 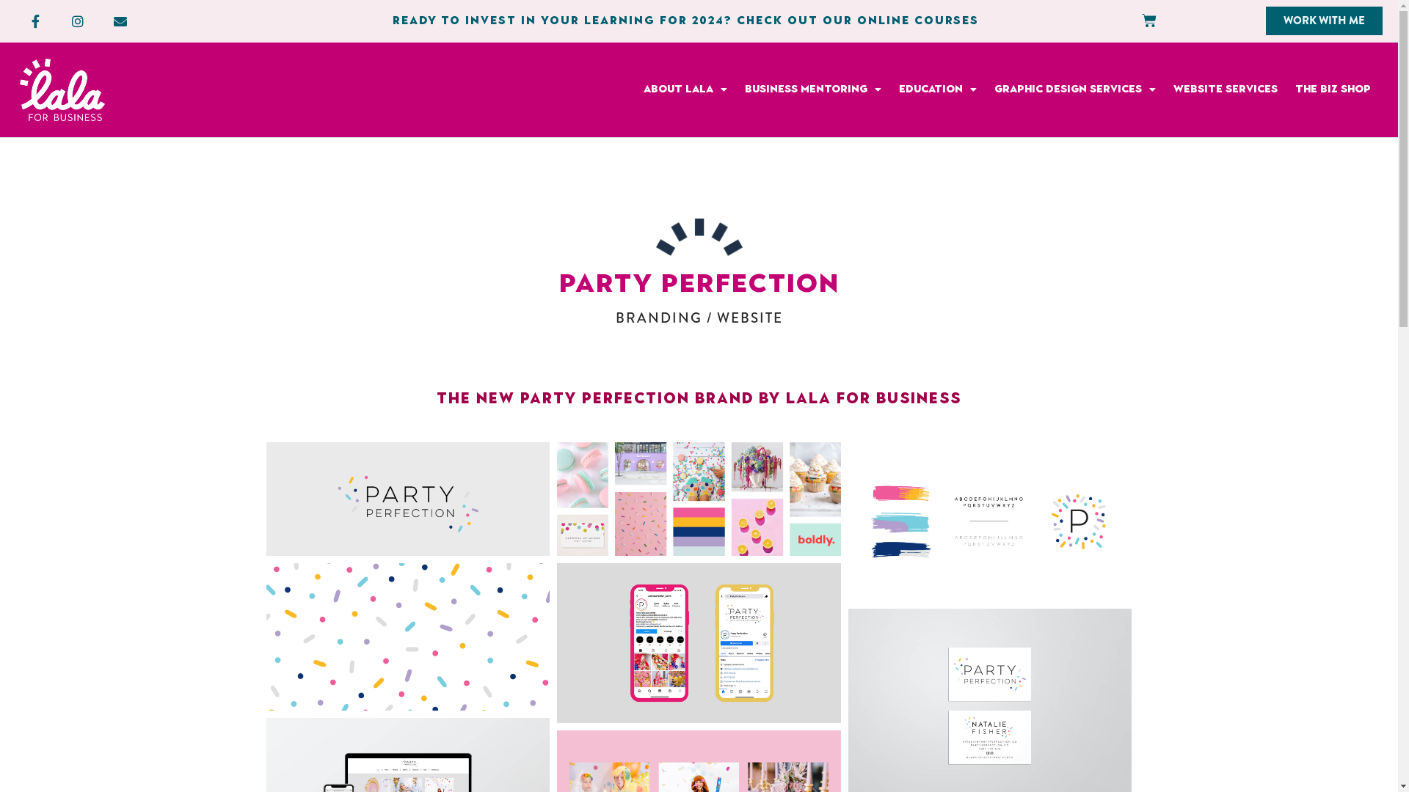 I want to click on WORK WITH ME, so click(x=1324, y=21).